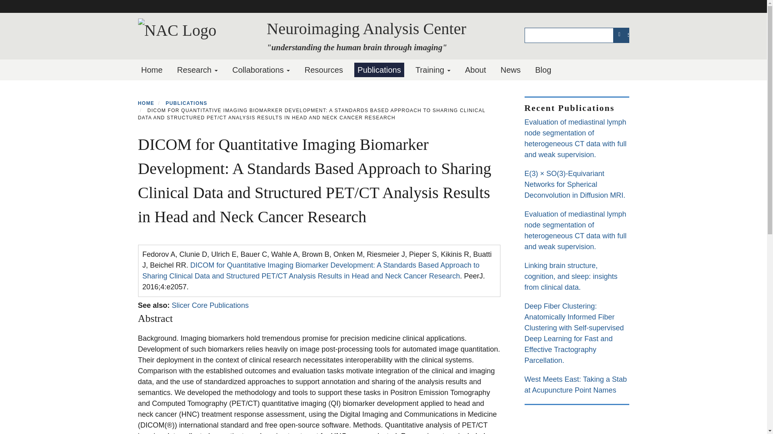 Image resolution: width=773 pixels, height=434 pixels. Describe the element at coordinates (197, 70) in the screenshot. I see `Research` at that location.